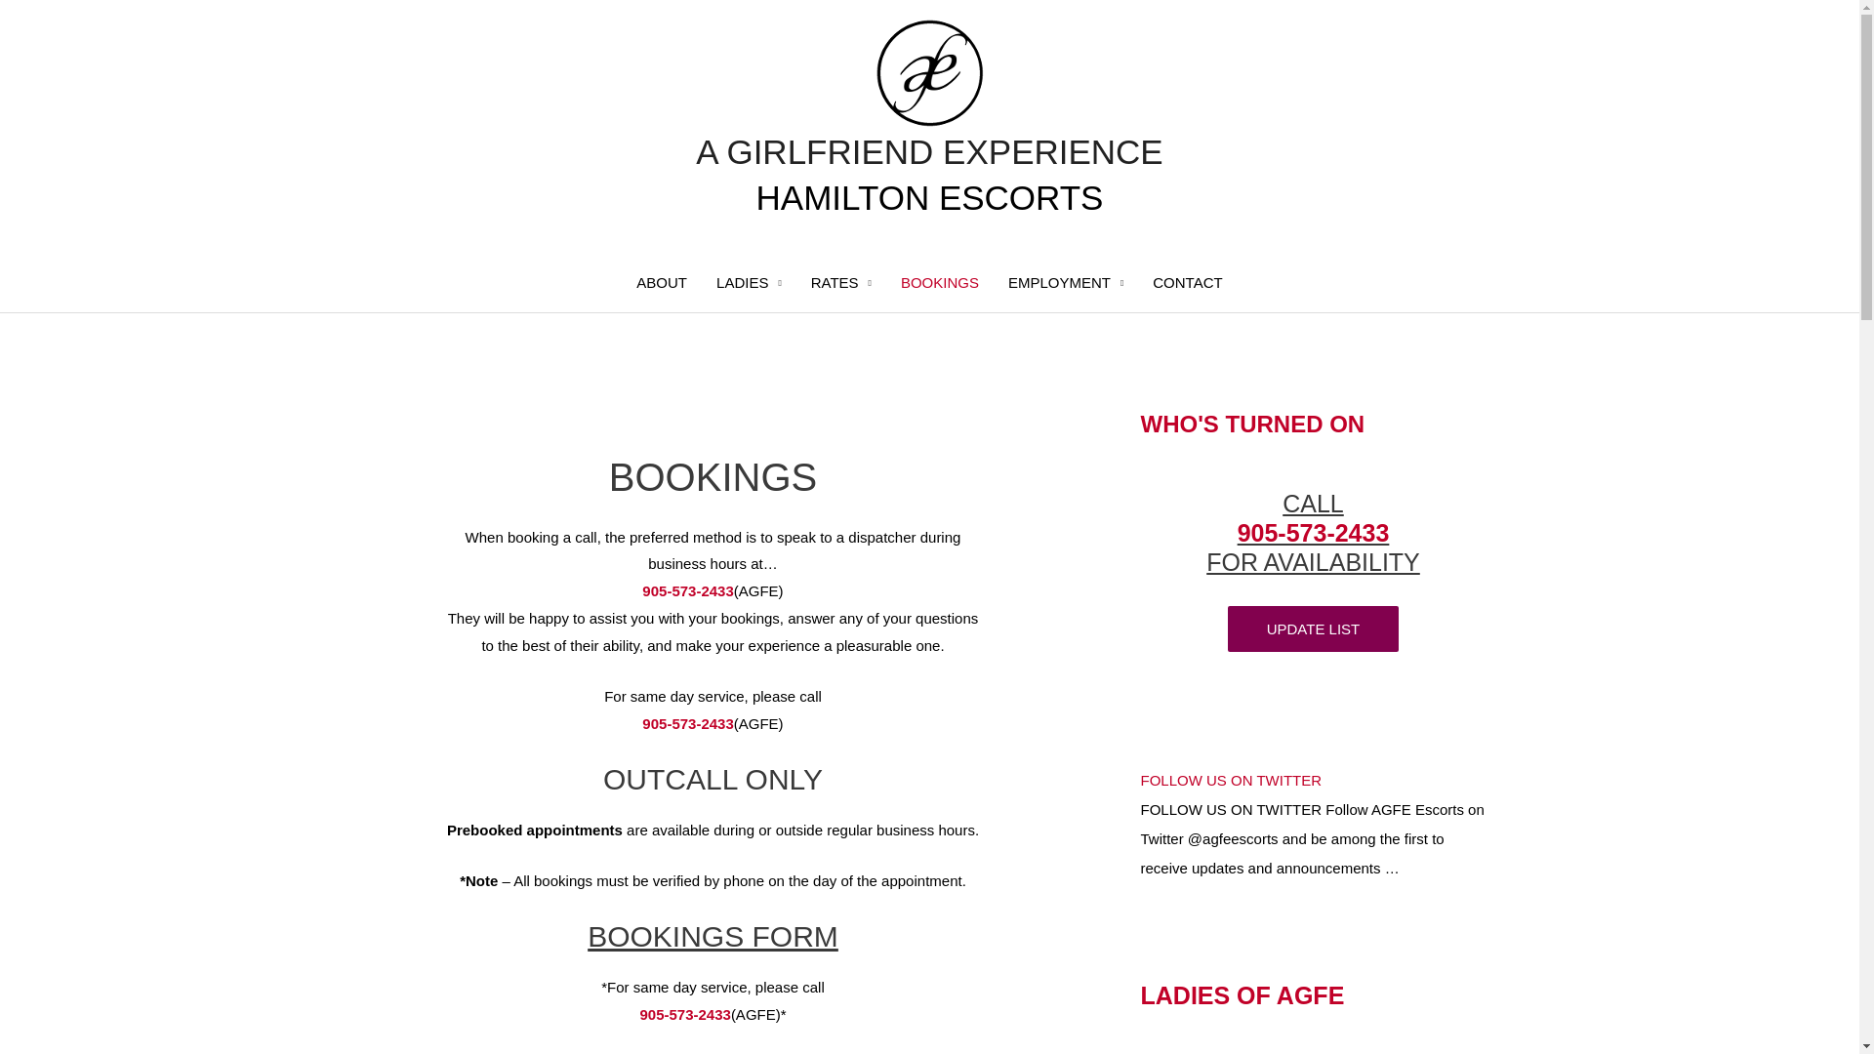 This screenshot has width=1874, height=1054. I want to click on RATES, so click(841, 283).